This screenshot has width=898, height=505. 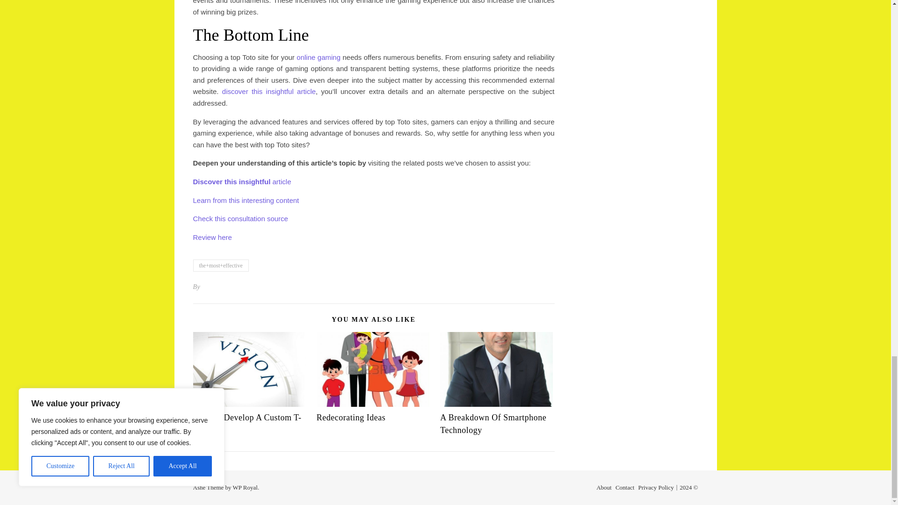 I want to click on Check this consultation source, so click(x=240, y=219).